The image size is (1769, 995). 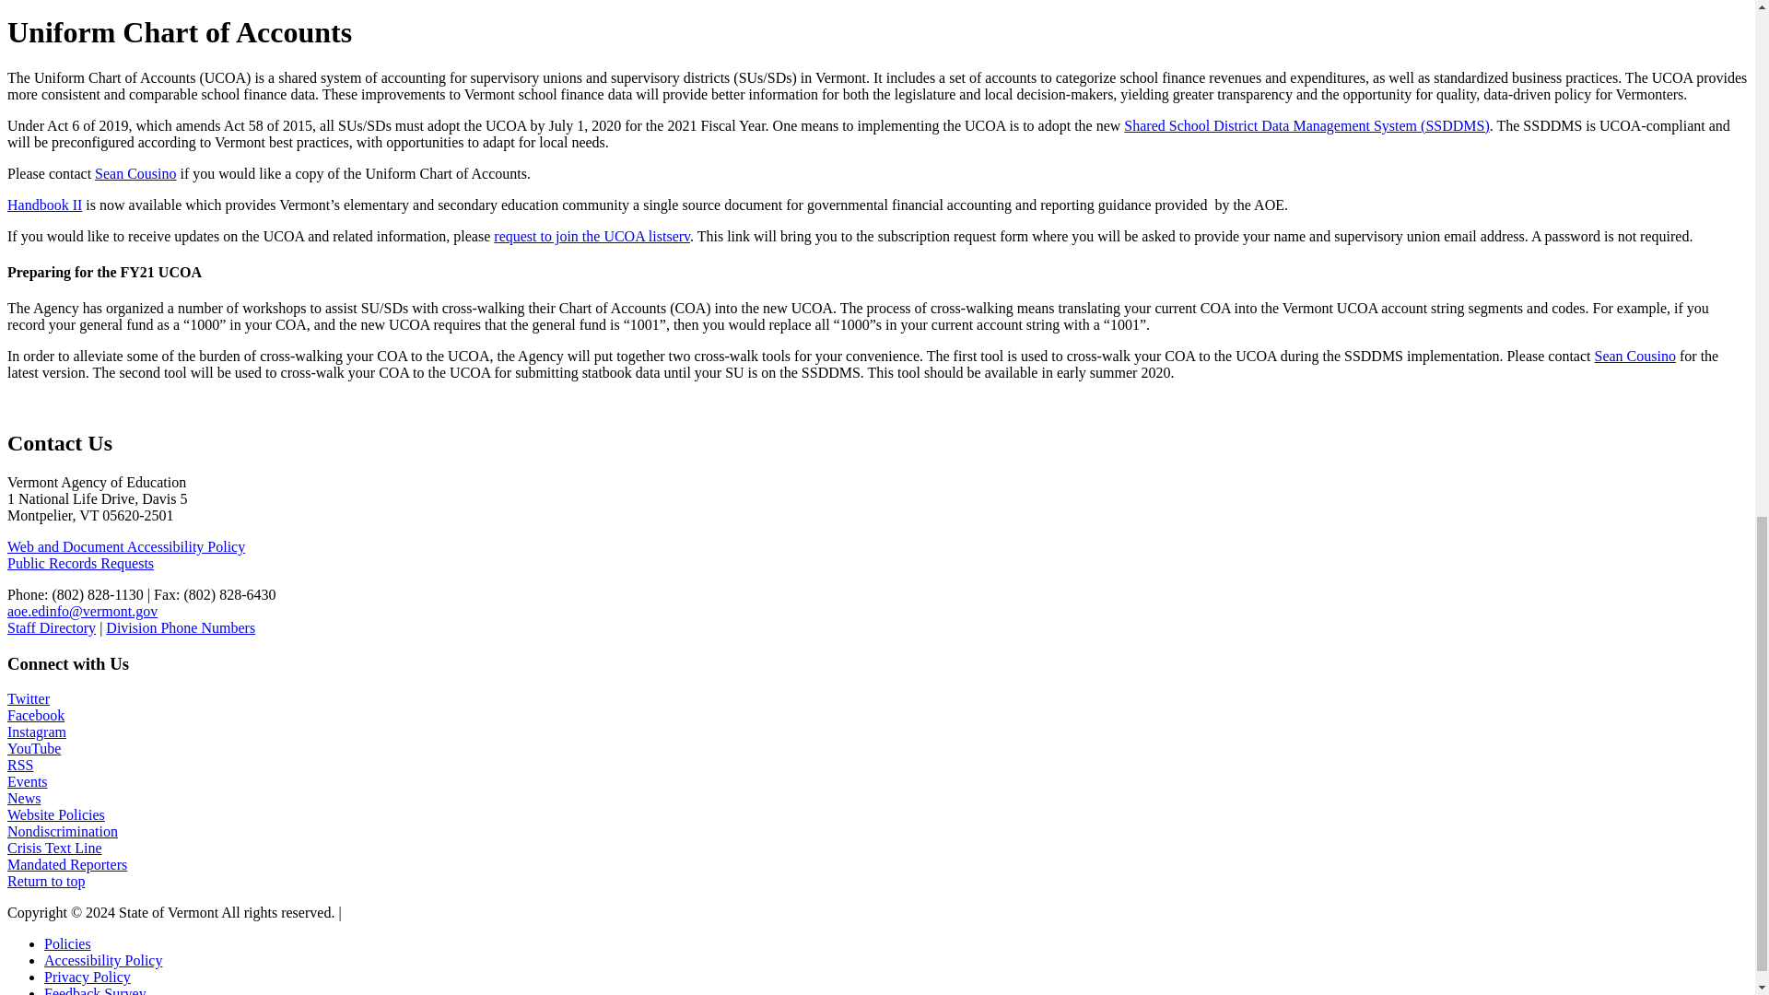 I want to click on This link is external and will open in a new window, so click(x=88, y=977).